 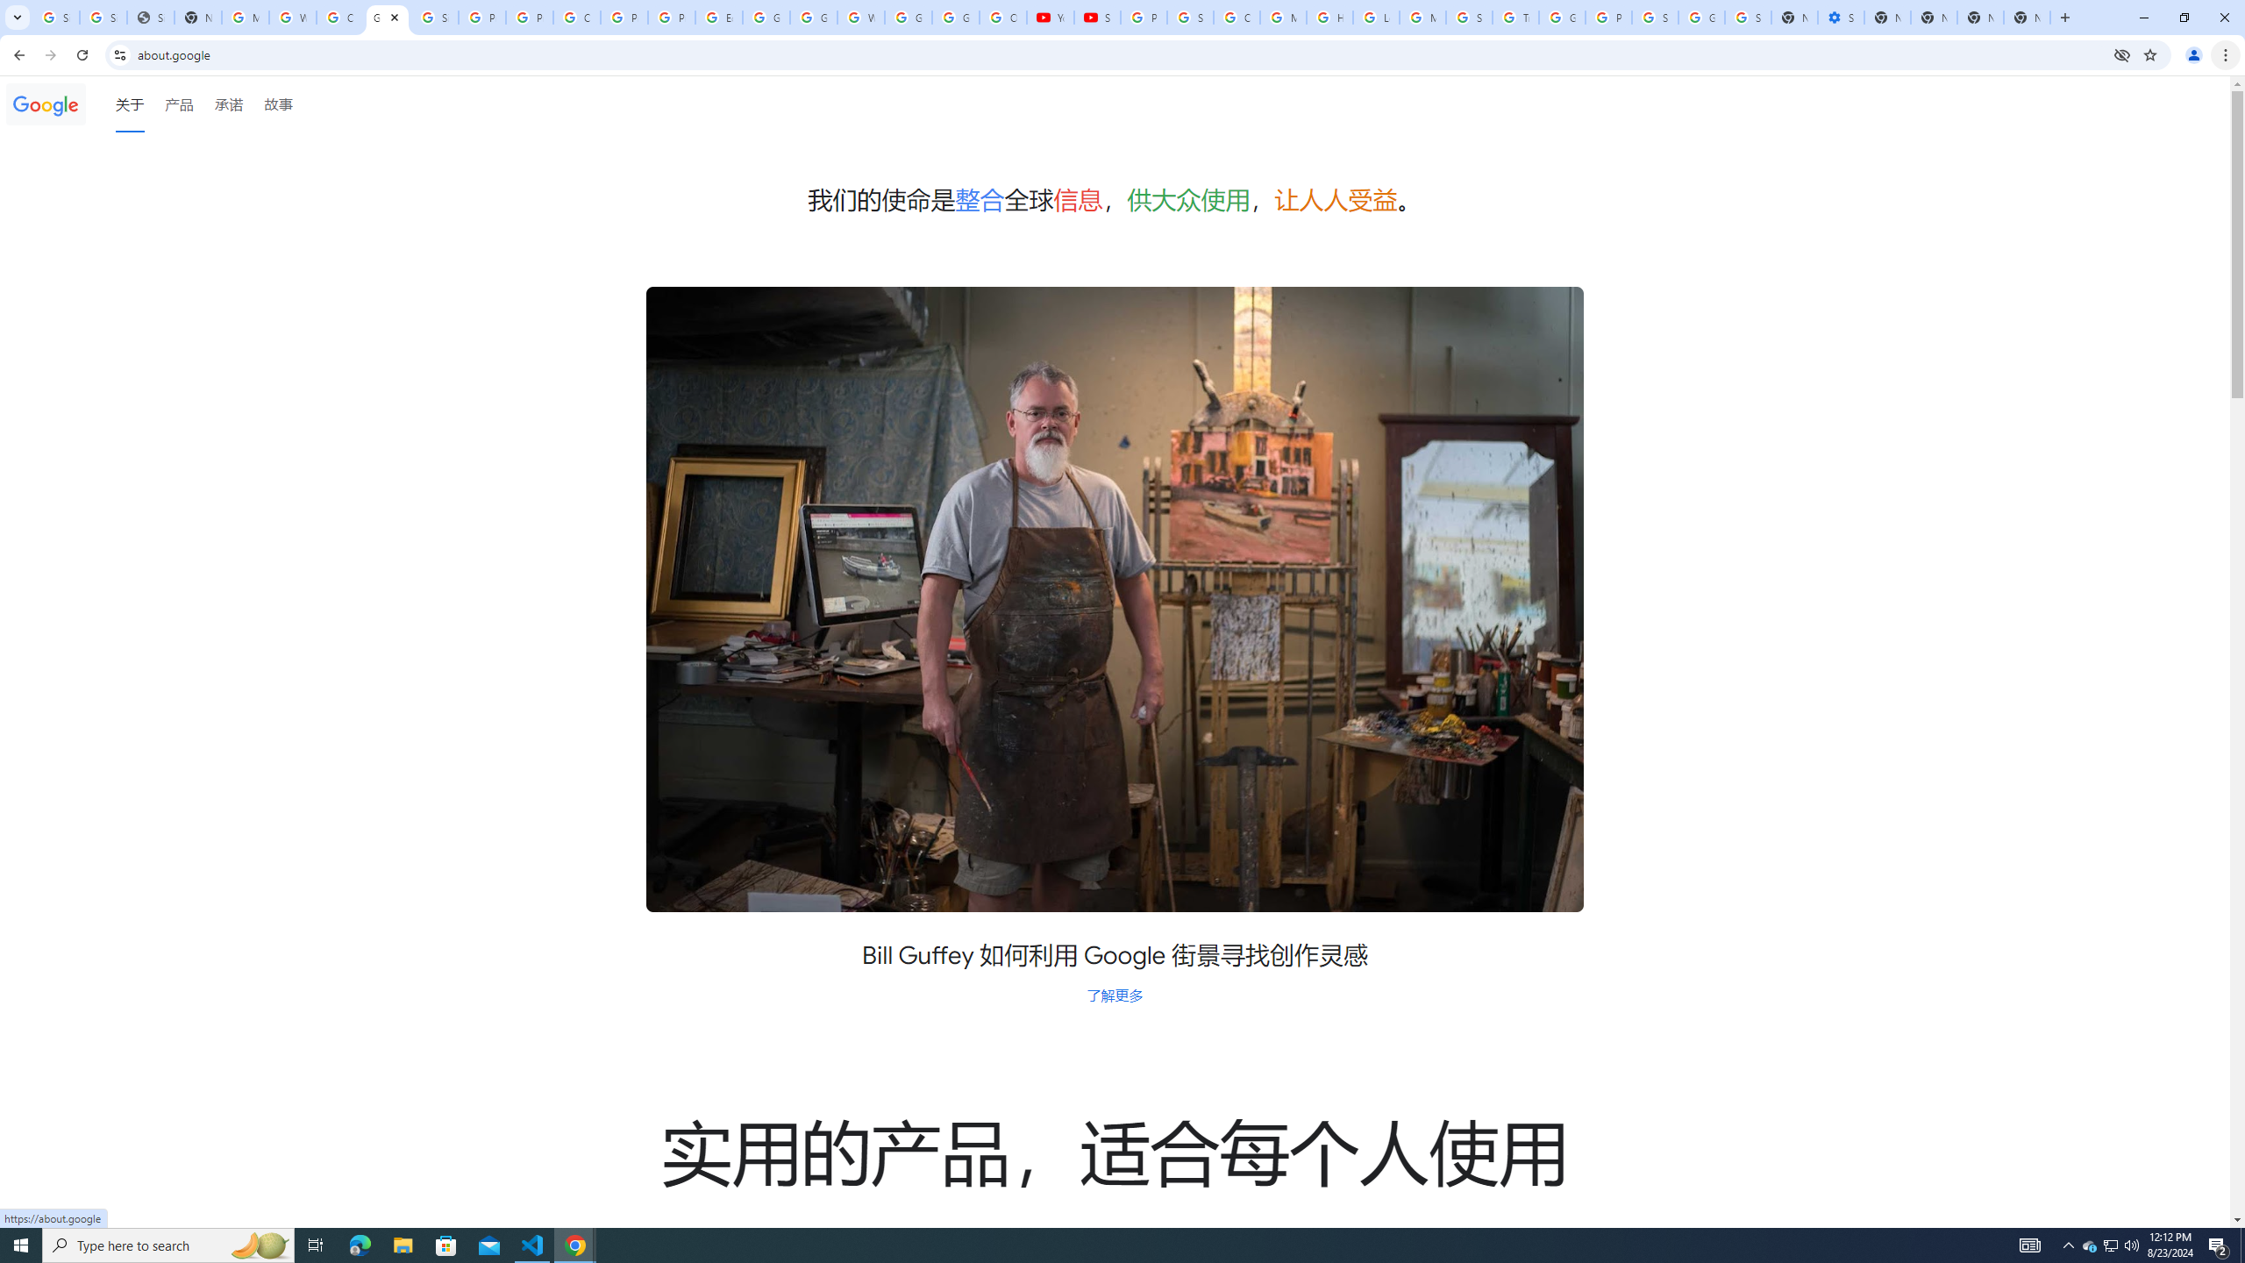 I want to click on Settings - Performance, so click(x=1841, y=18).